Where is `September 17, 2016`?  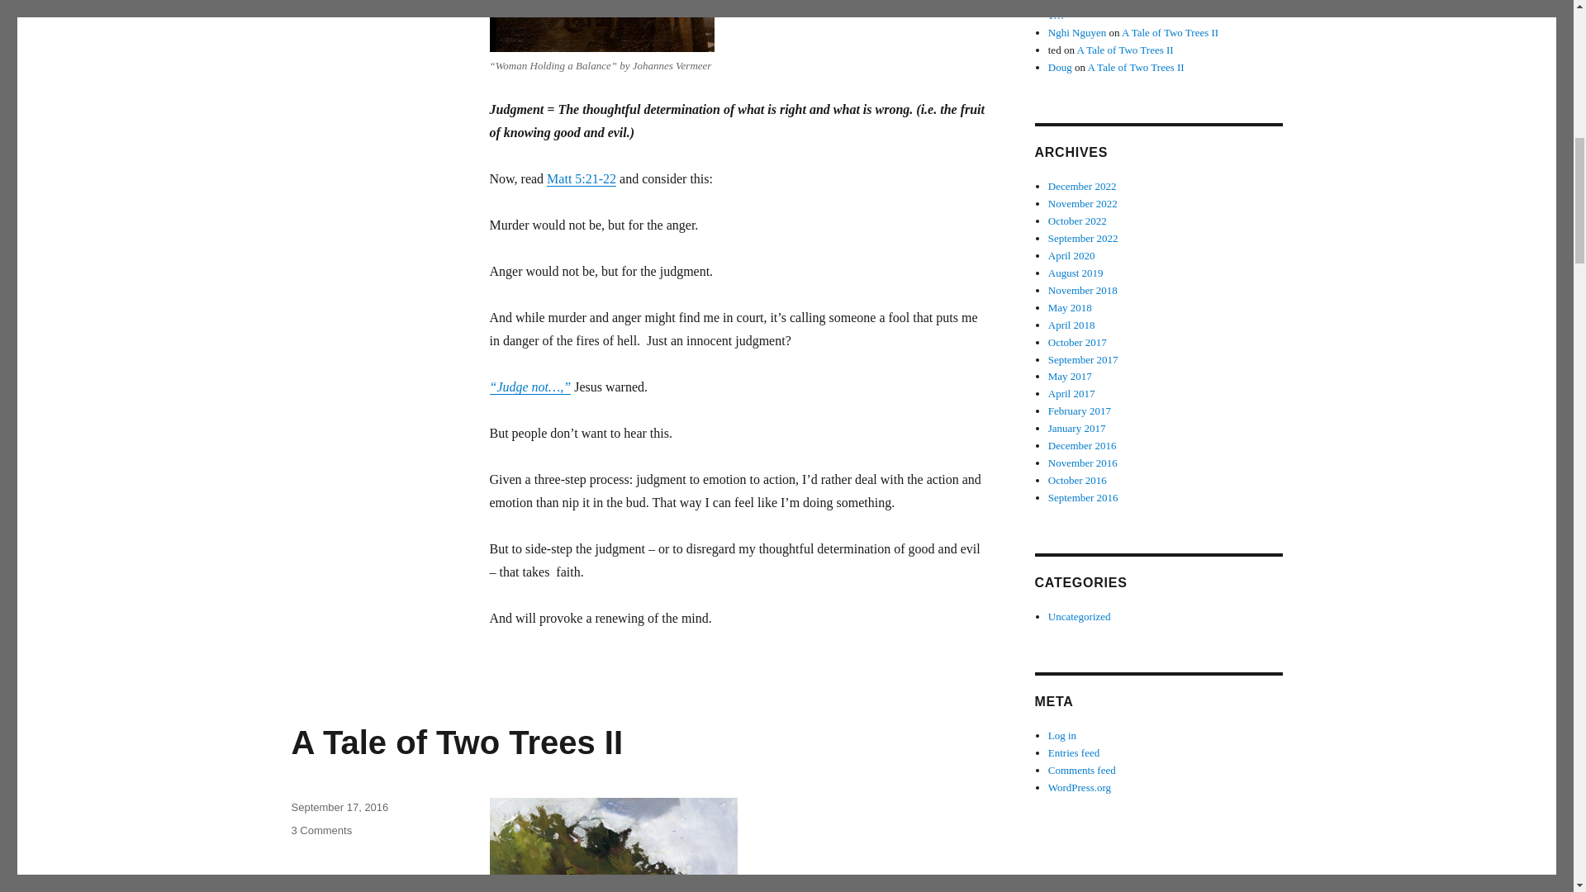 September 17, 2016 is located at coordinates (456, 742).